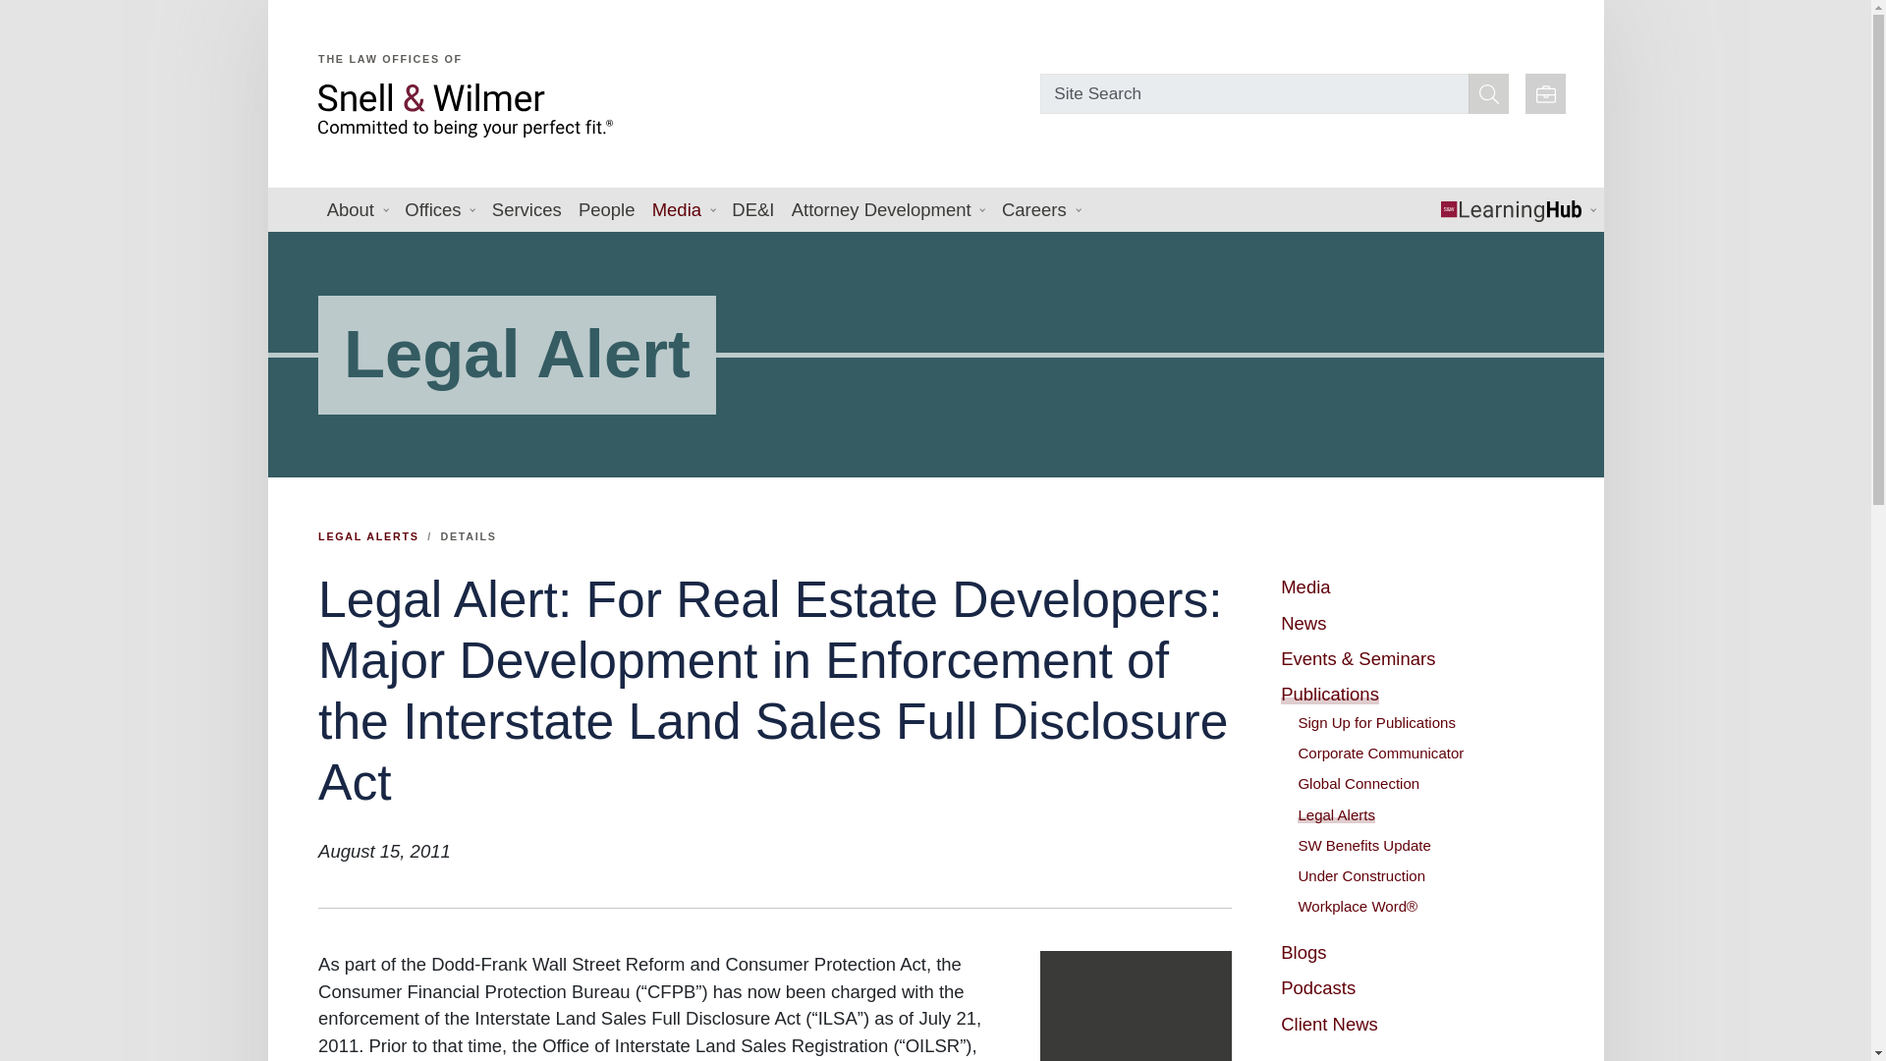  Describe the element at coordinates (673, 85) in the screenshot. I see `THE LAW OFFICES OF` at that location.